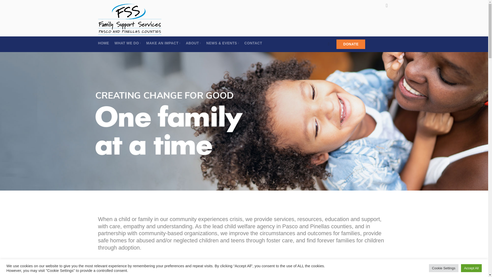  What do you see at coordinates (103, 43) in the screenshot?
I see `HOME` at bounding box center [103, 43].